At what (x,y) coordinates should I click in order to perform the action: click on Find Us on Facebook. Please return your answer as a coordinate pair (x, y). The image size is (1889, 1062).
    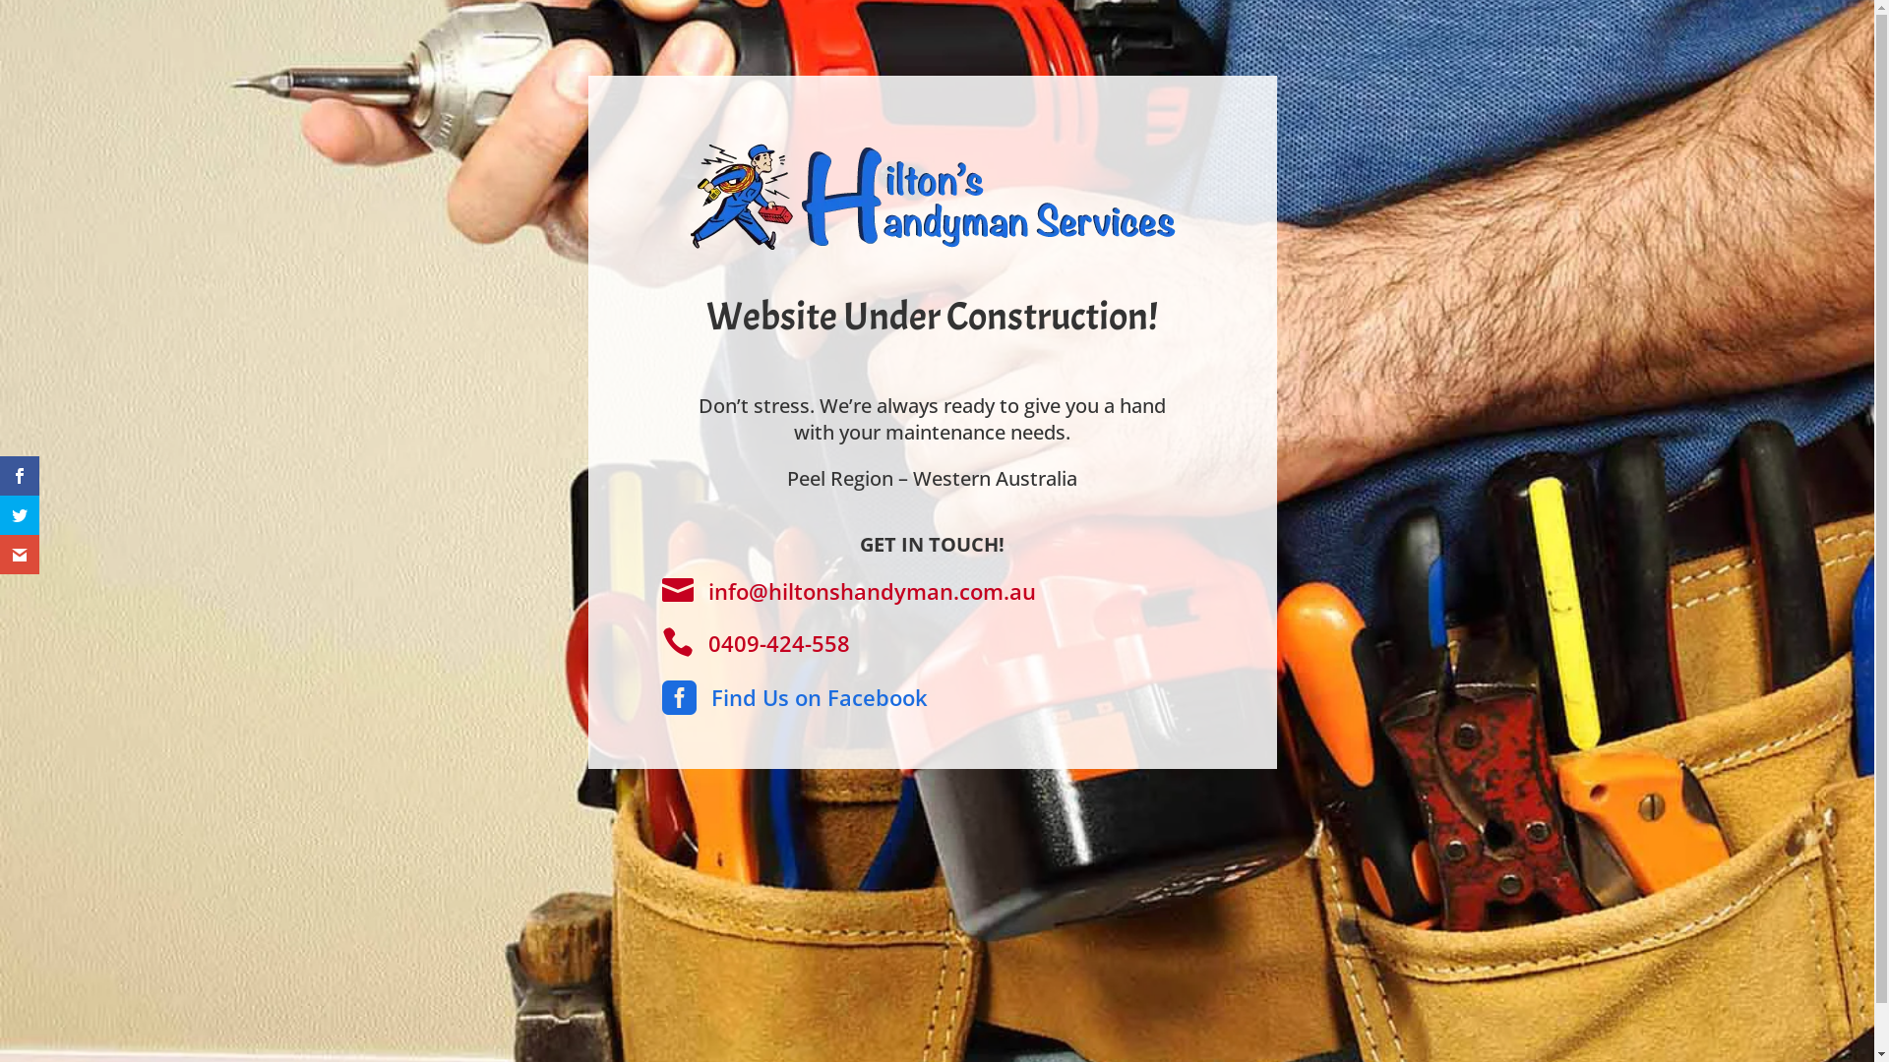
    Looking at the image, I should click on (819, 697).